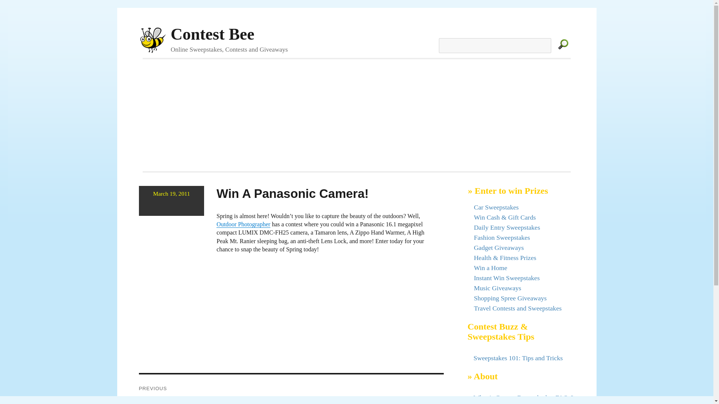  What do you see at coordinates (498, 248) in the screenshot?
I see `Win Computers, Ipods and other gadgets` at bounding box center [498, 248].